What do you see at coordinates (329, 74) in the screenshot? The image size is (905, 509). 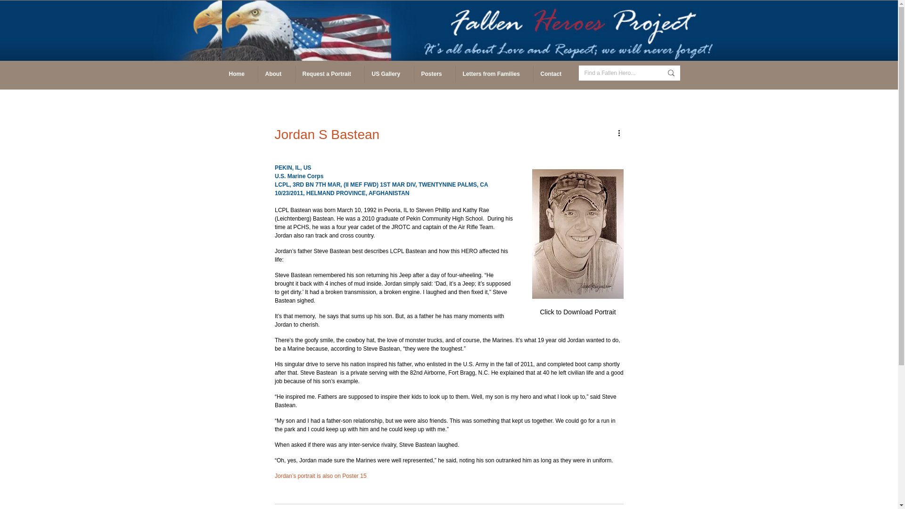 I see `Request a Portrait` at bounding box center [329, 74].